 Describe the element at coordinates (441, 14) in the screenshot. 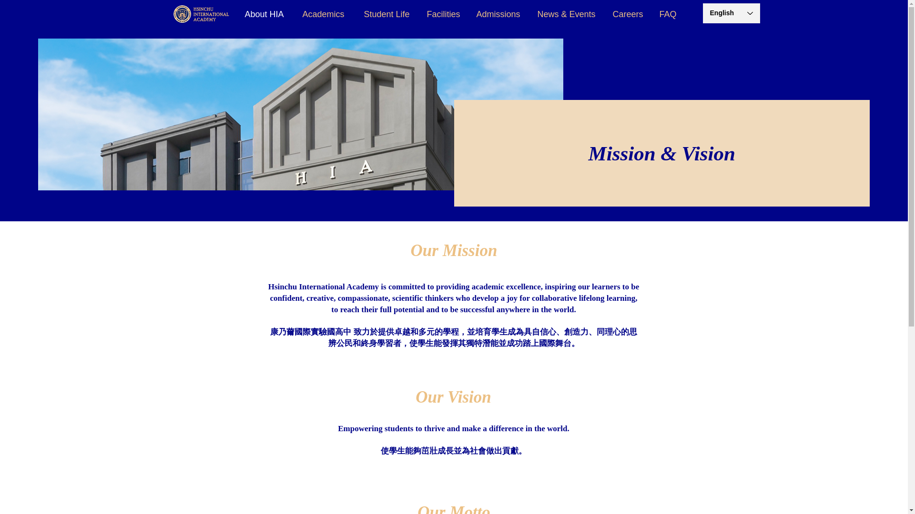

I see `Facilities` at that location.